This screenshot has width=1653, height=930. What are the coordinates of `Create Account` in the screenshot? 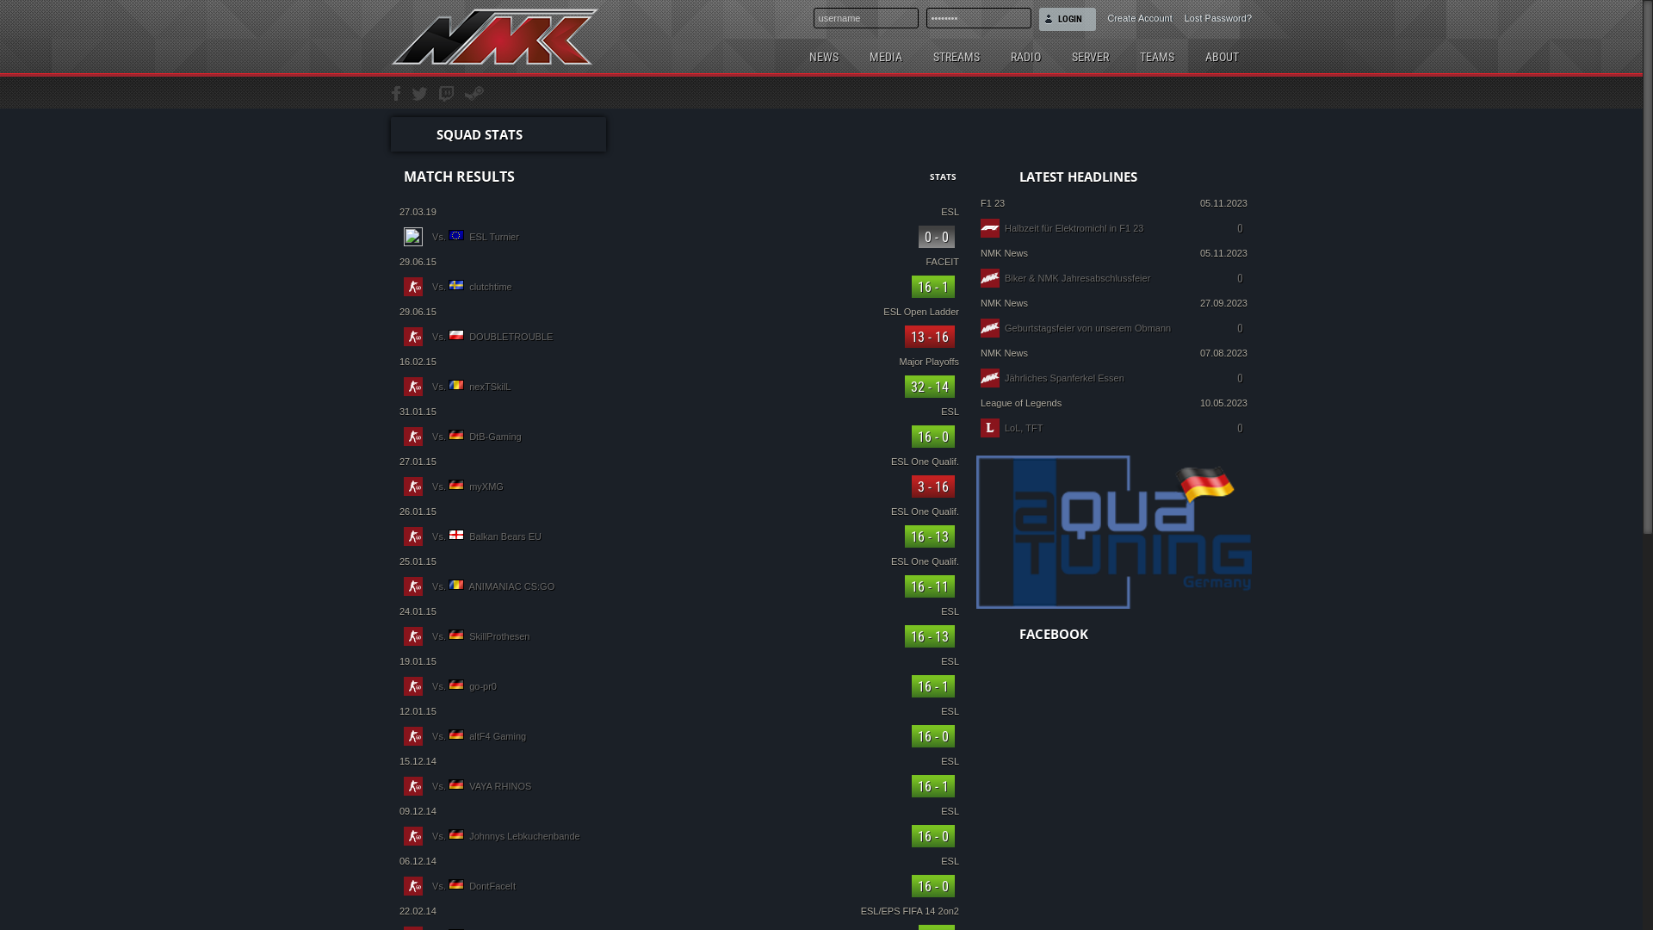 It's located at (1135, 15).